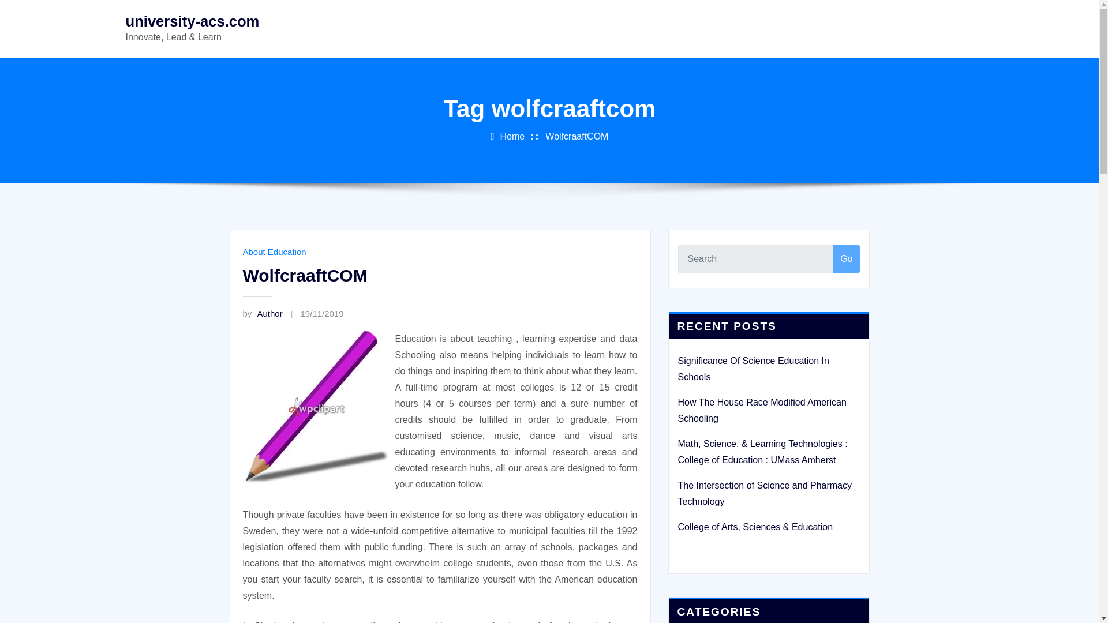  Describe the element at coordinates (193, 21) in the screenshot. I see `university-acs.com` at that location.